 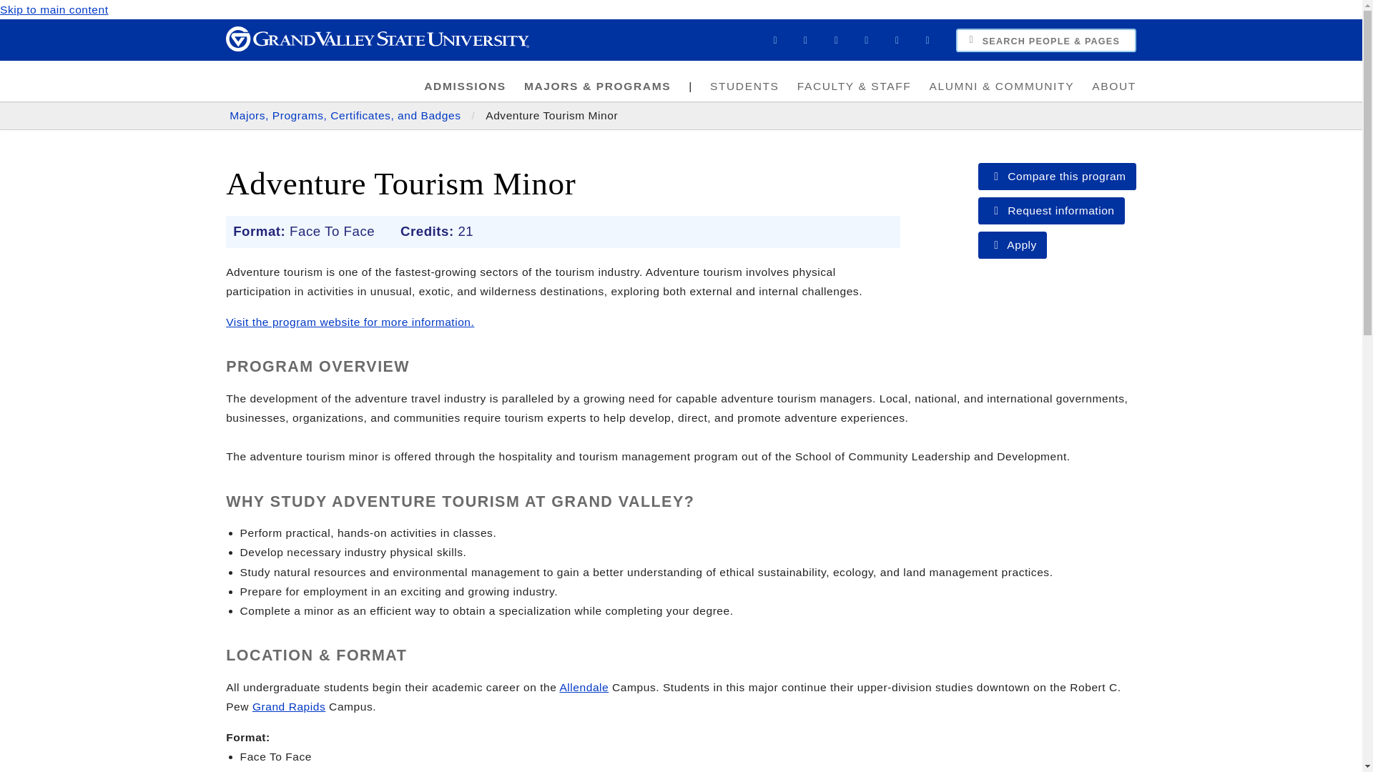 I want to click on ABOUT, so click(x=1114, y=86).